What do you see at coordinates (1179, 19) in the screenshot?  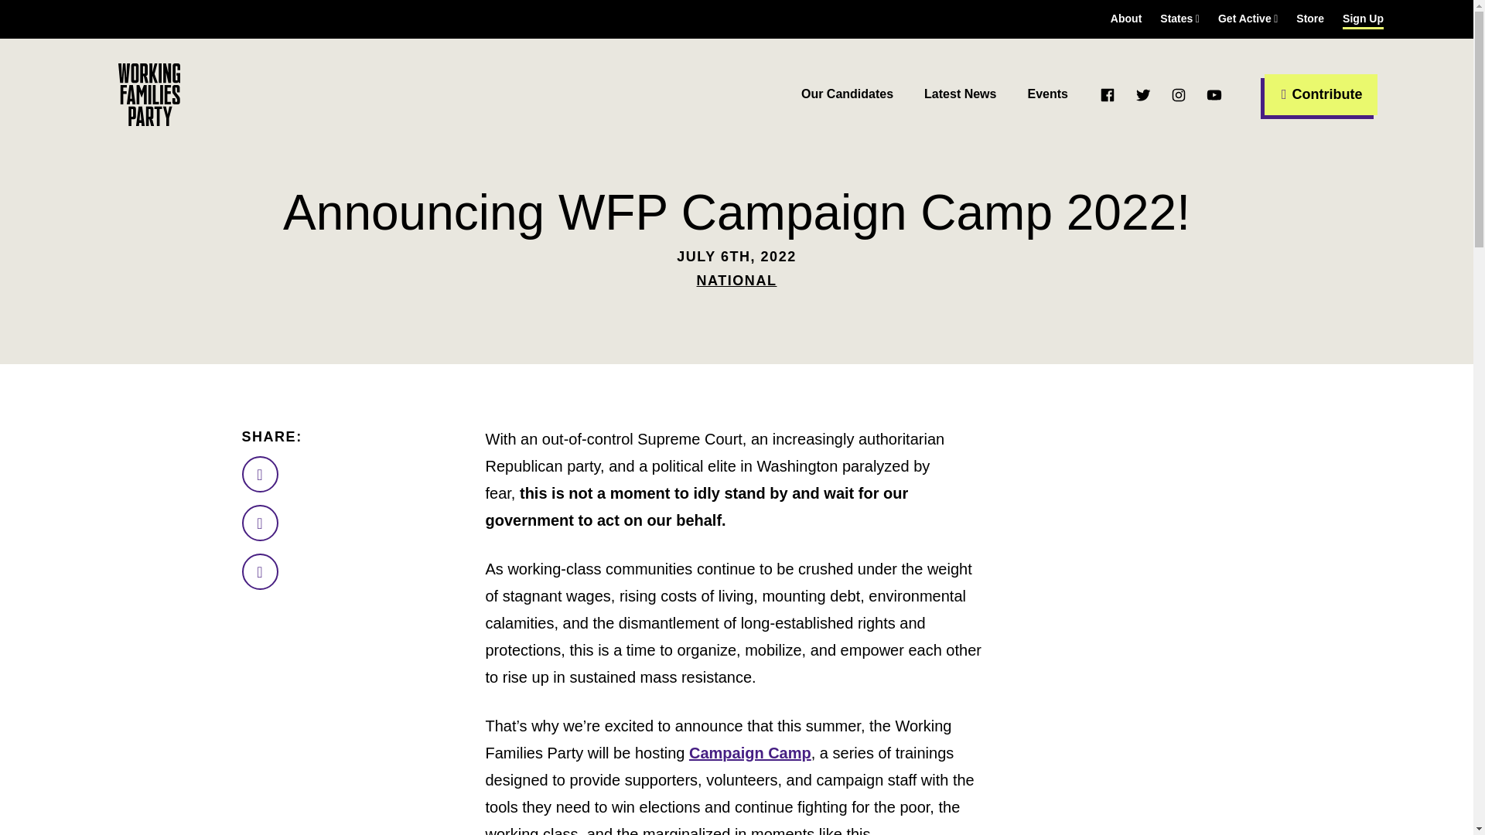 I see `States` at bounding box center [1179, 19].